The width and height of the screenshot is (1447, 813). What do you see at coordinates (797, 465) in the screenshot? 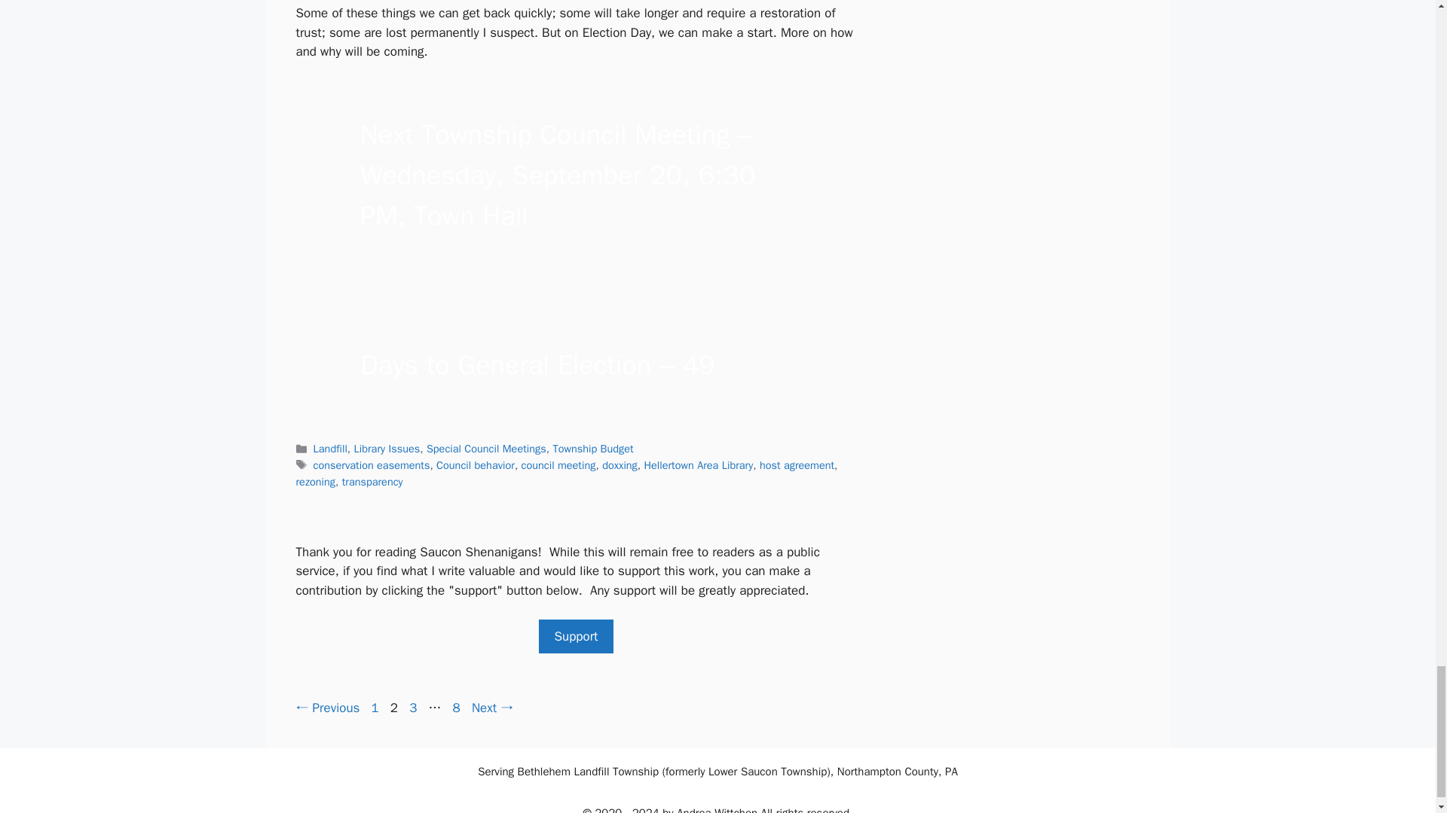
I see `Library Issues` at bounding box center [797, 465].